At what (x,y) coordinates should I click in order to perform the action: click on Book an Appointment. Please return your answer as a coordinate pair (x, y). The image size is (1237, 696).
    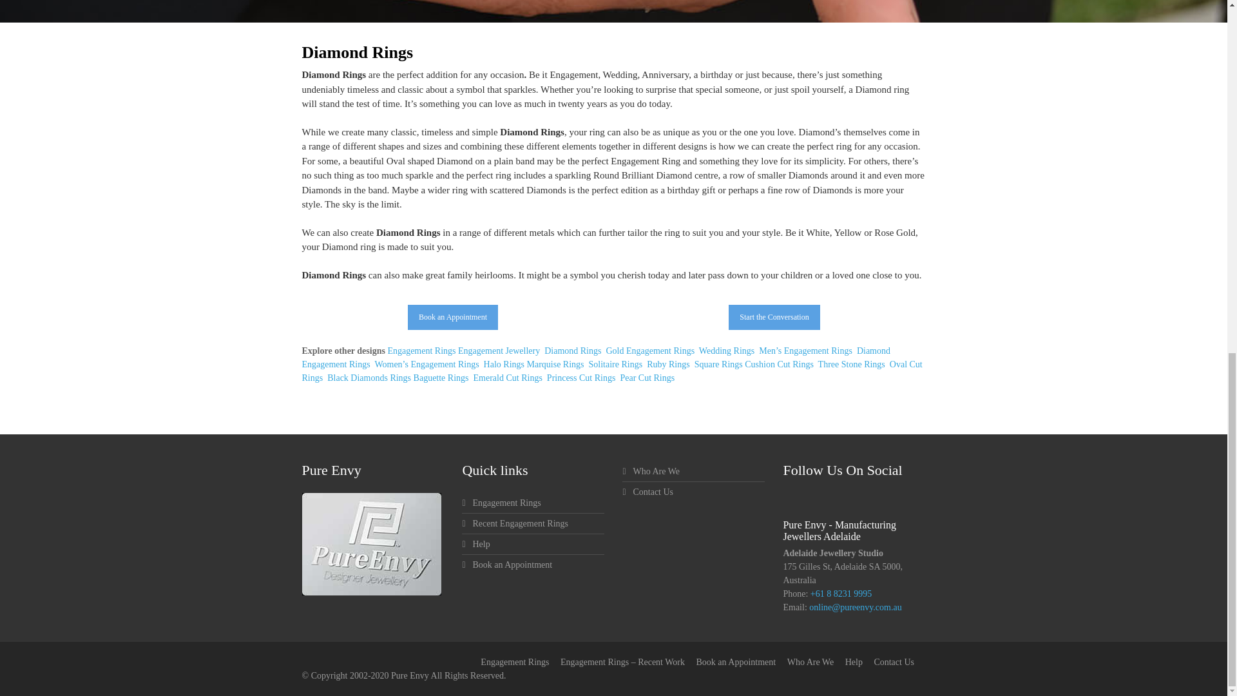
    Looking at the image, I should click on (453, 317).